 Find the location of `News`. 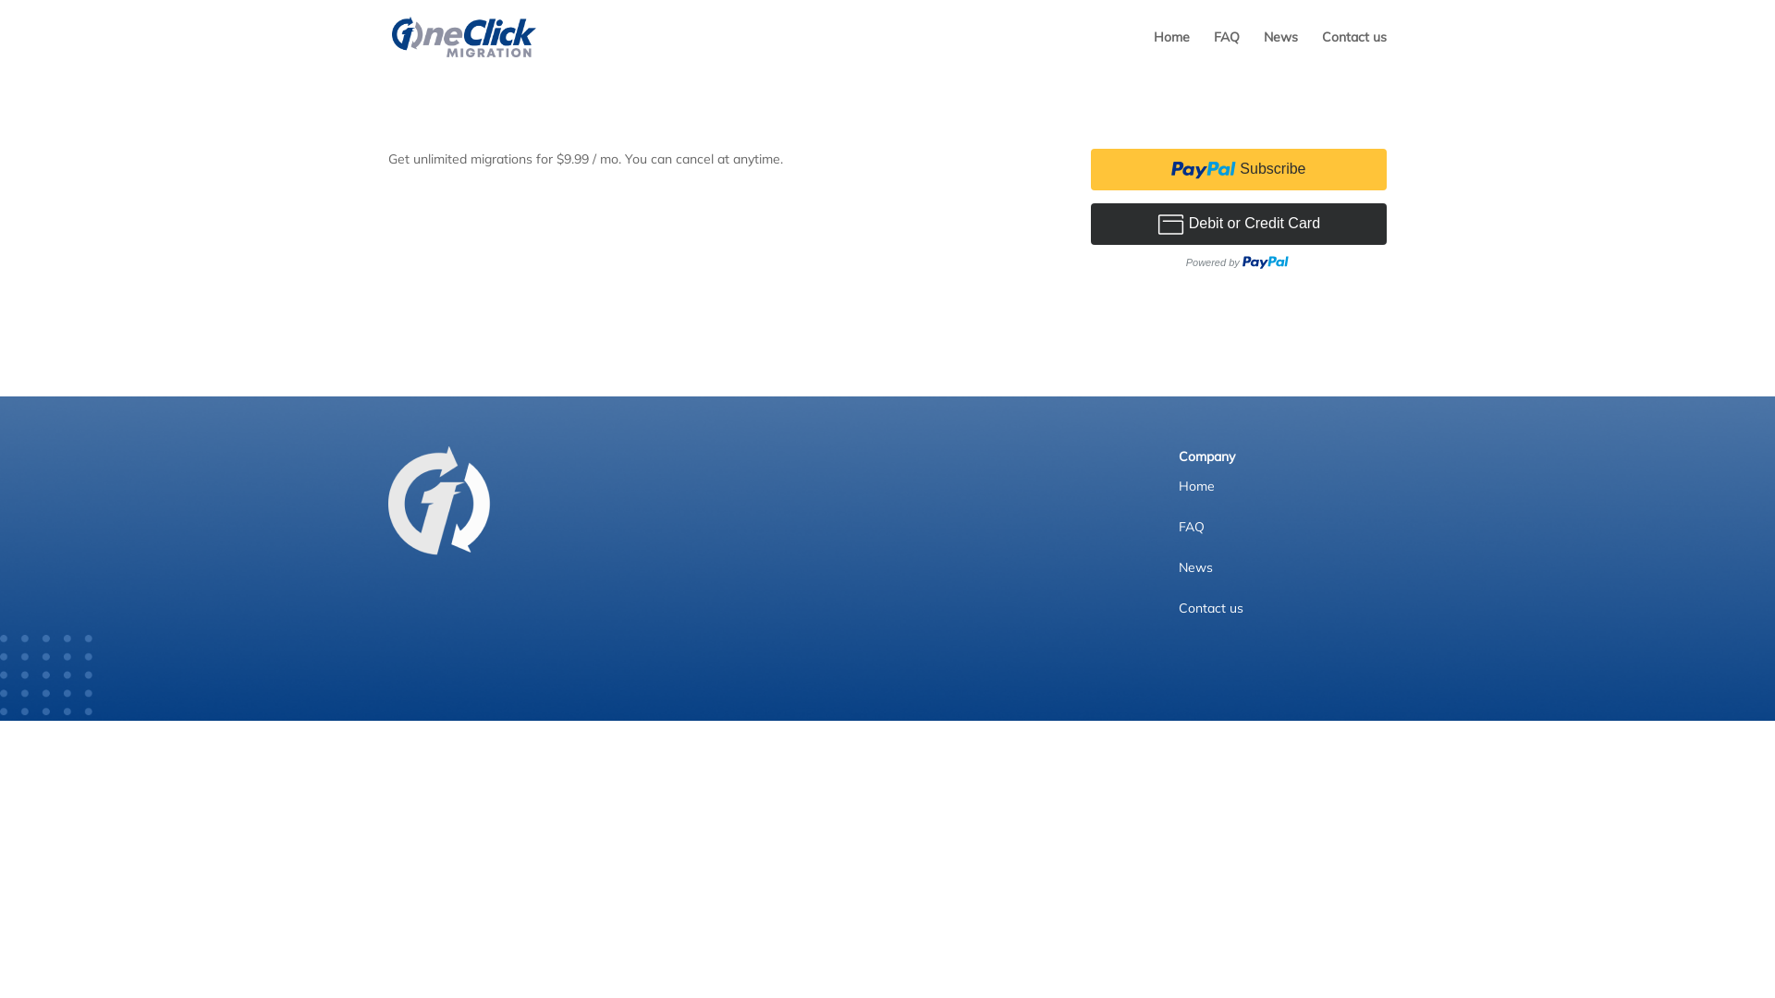

News is located at coordinates (1196, 571).